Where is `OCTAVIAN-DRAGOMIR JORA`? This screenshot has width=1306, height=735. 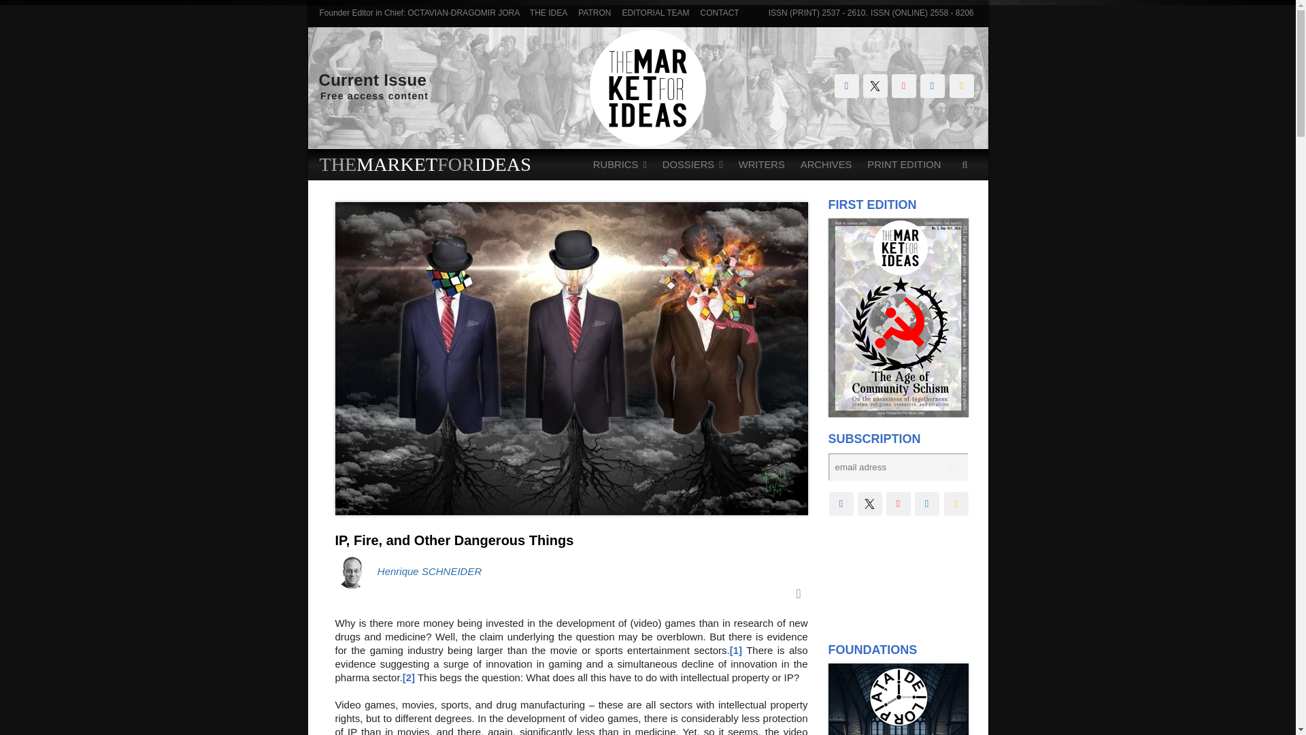 OCTAVIAN-DRAGOMIR JORA is located at coordinates (463, 12).